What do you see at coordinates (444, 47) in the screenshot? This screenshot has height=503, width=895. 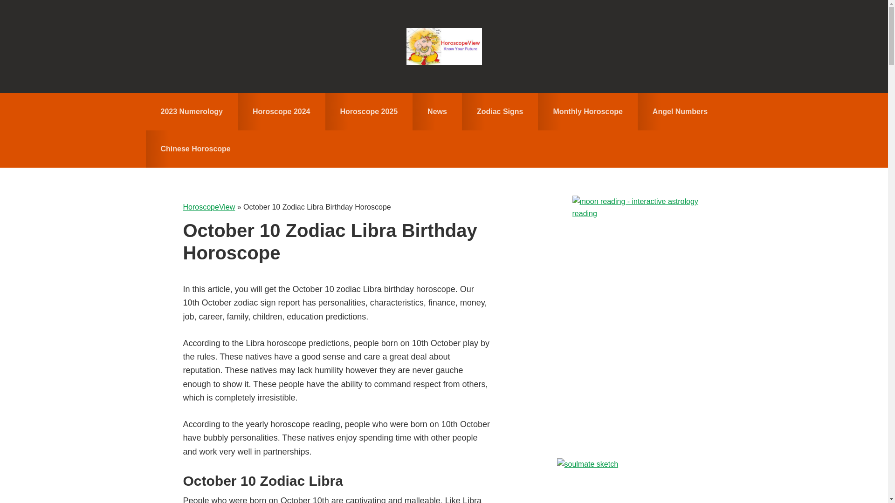 I see `HoroscopeView` at bounding box center [444, 47].